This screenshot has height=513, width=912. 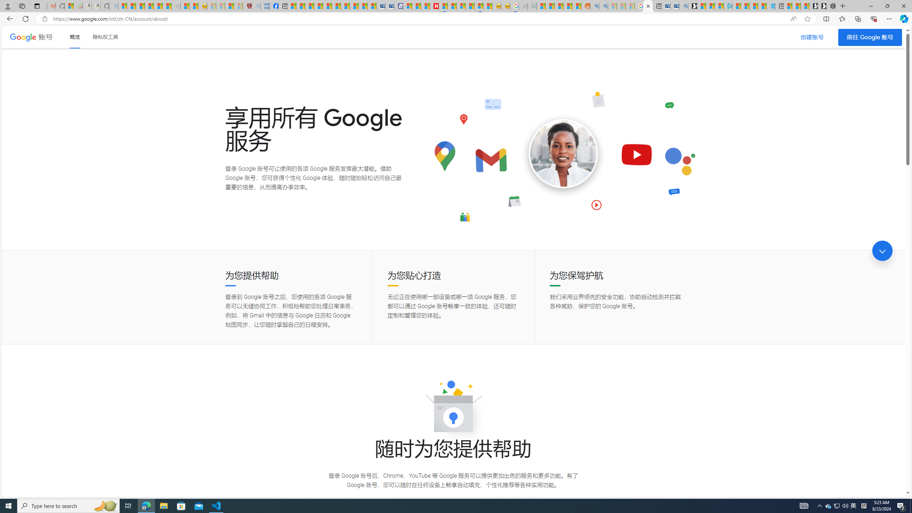 I want to click on Student Loan Update: Forgiveness Program Ends This Month, so click(x=568, y=6).